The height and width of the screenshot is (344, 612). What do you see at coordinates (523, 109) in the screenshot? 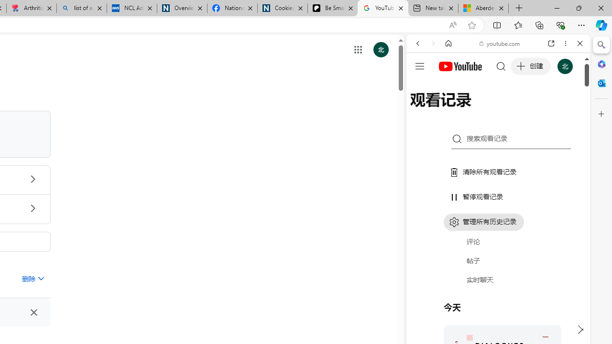
I see `Search Filter, Search Tools` at bounding box center [523, 109].